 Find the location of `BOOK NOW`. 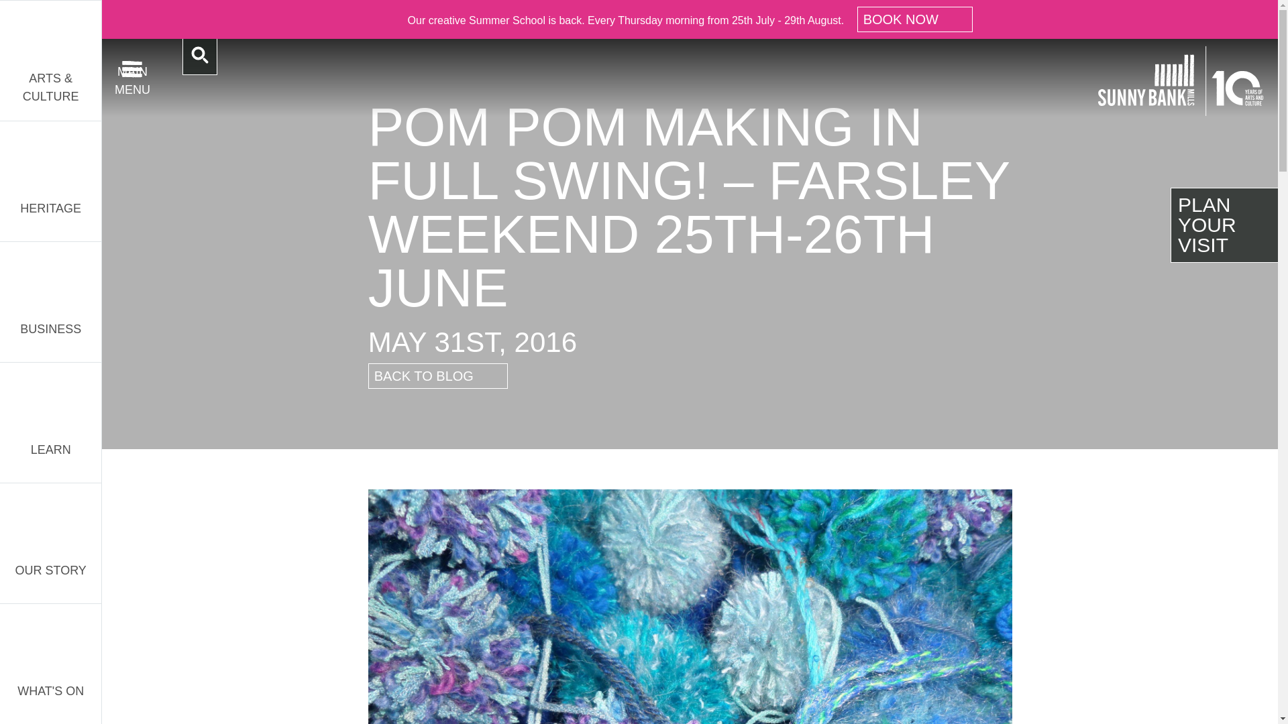

BOOK NOW is located at coordinates (915, 19).